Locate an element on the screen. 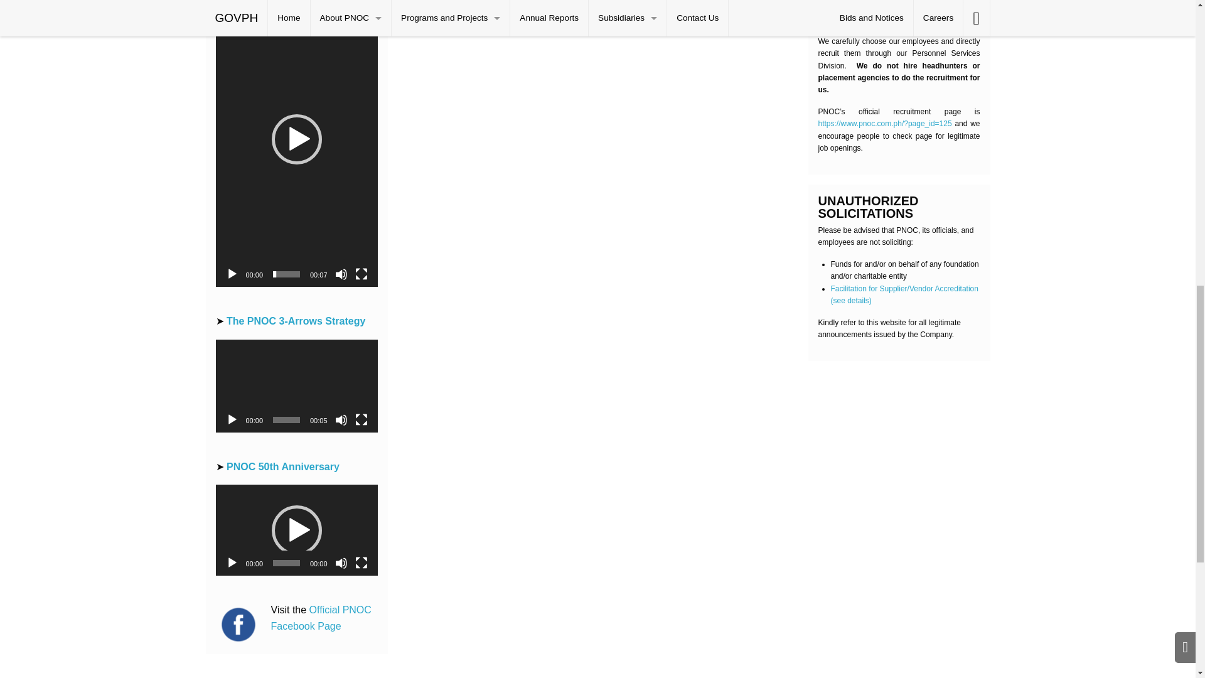  Mute is located at coordinates (341, 274).